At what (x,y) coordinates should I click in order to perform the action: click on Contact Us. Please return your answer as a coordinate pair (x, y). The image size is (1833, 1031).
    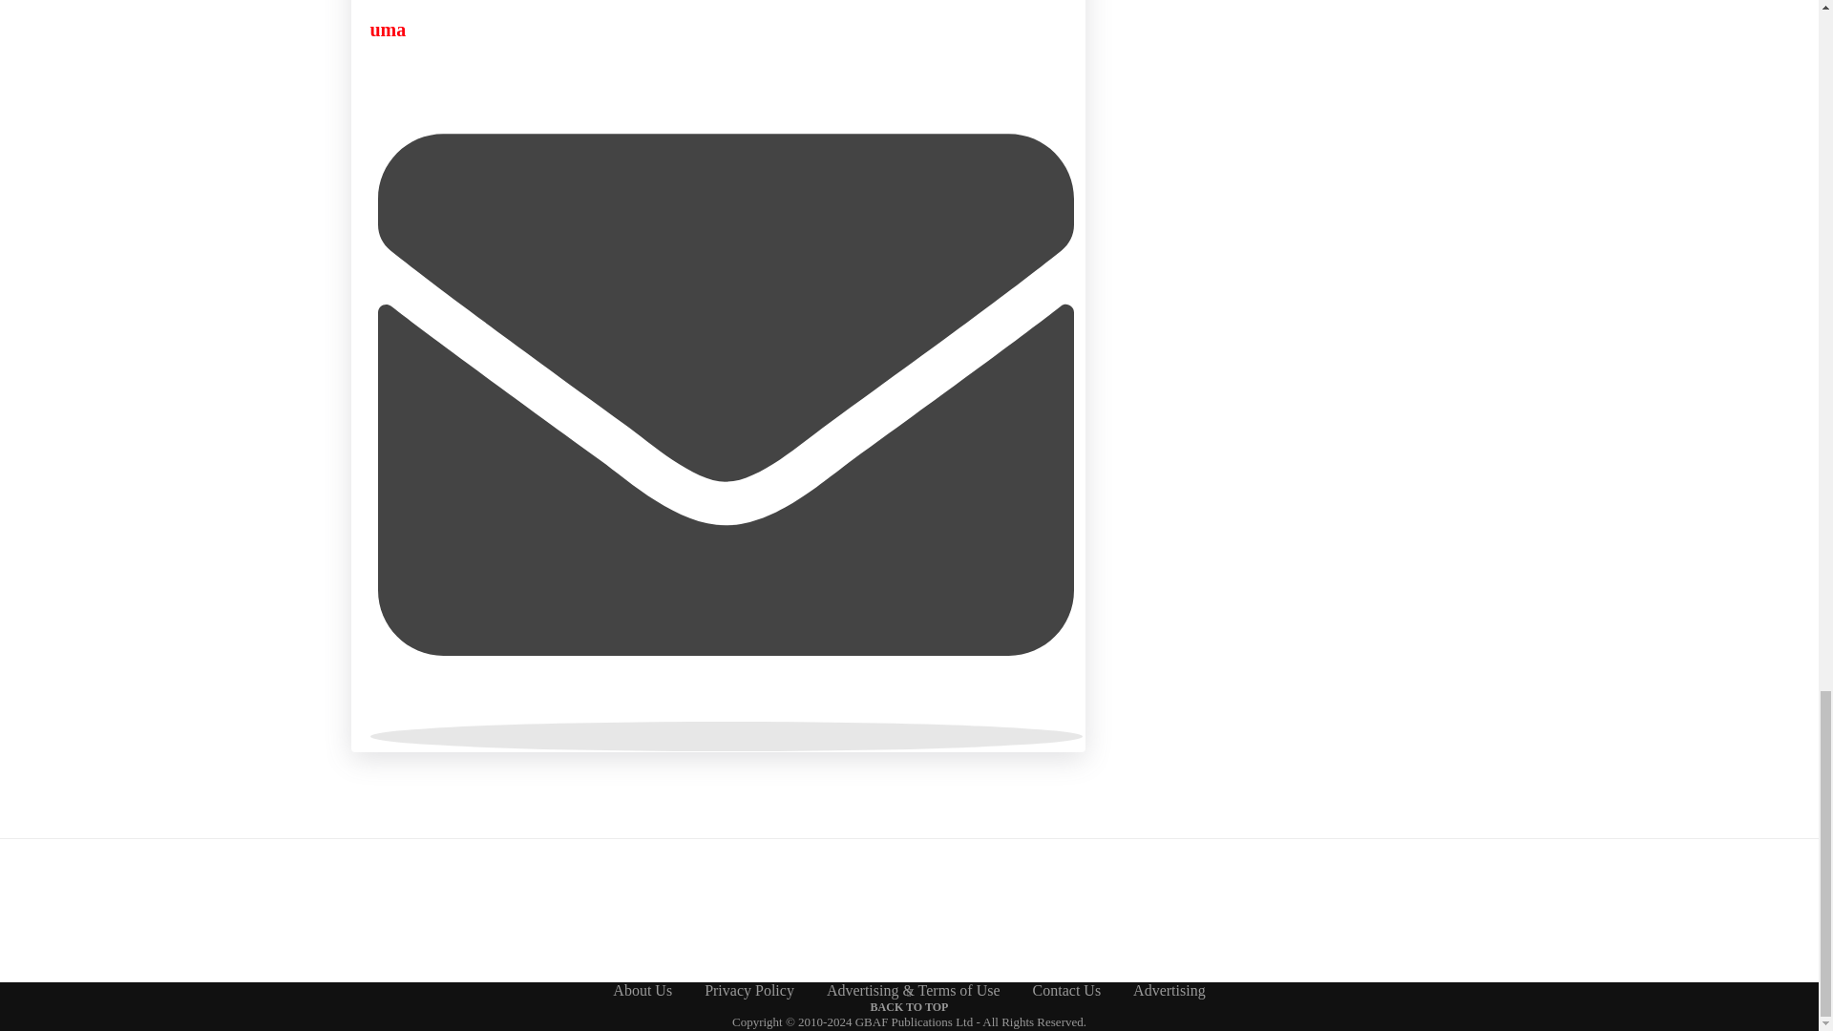
    Looking at the image, I should click on (1067, 991).